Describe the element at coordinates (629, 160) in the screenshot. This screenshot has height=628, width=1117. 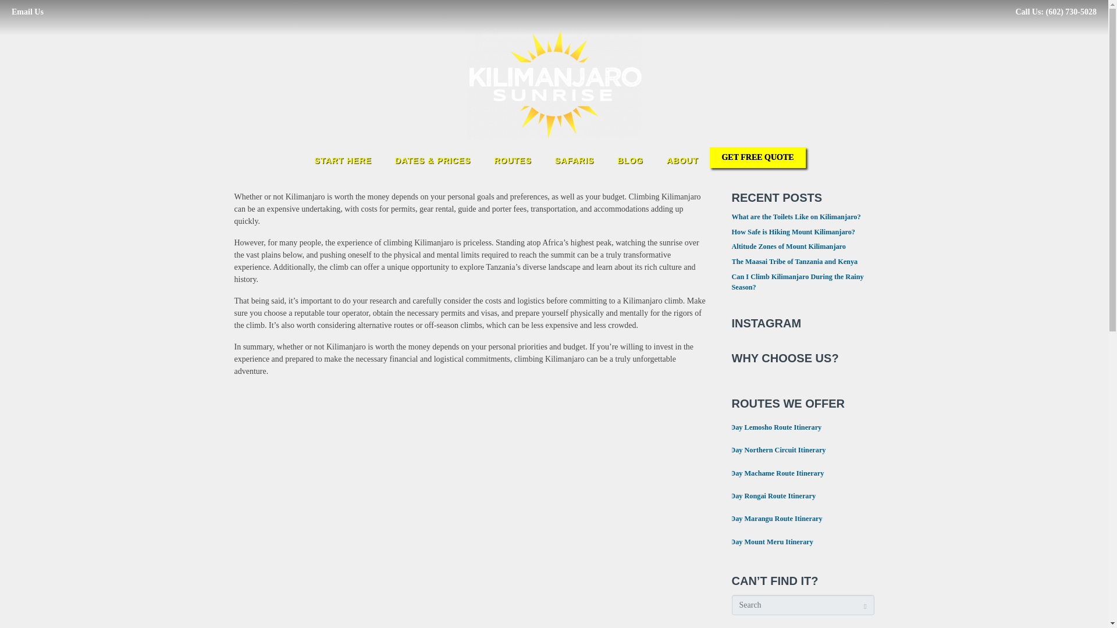
I see `BLOG` at that location.